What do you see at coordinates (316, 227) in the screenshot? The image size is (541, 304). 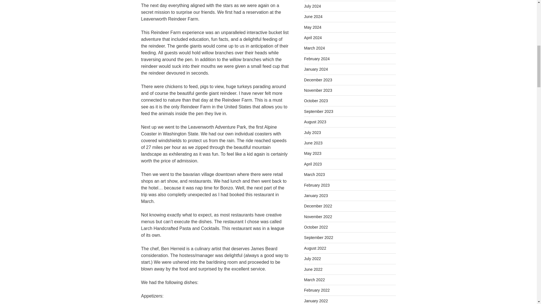 I see `October 2022` at bounding box center [316, 227].